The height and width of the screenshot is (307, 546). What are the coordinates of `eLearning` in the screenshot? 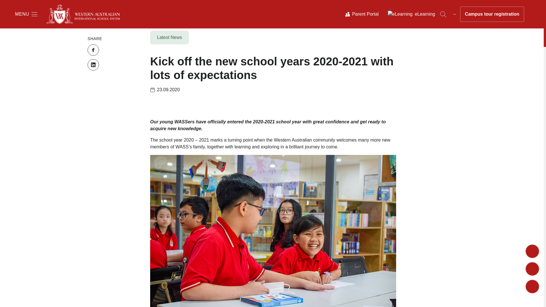 It's located at (411, 14).